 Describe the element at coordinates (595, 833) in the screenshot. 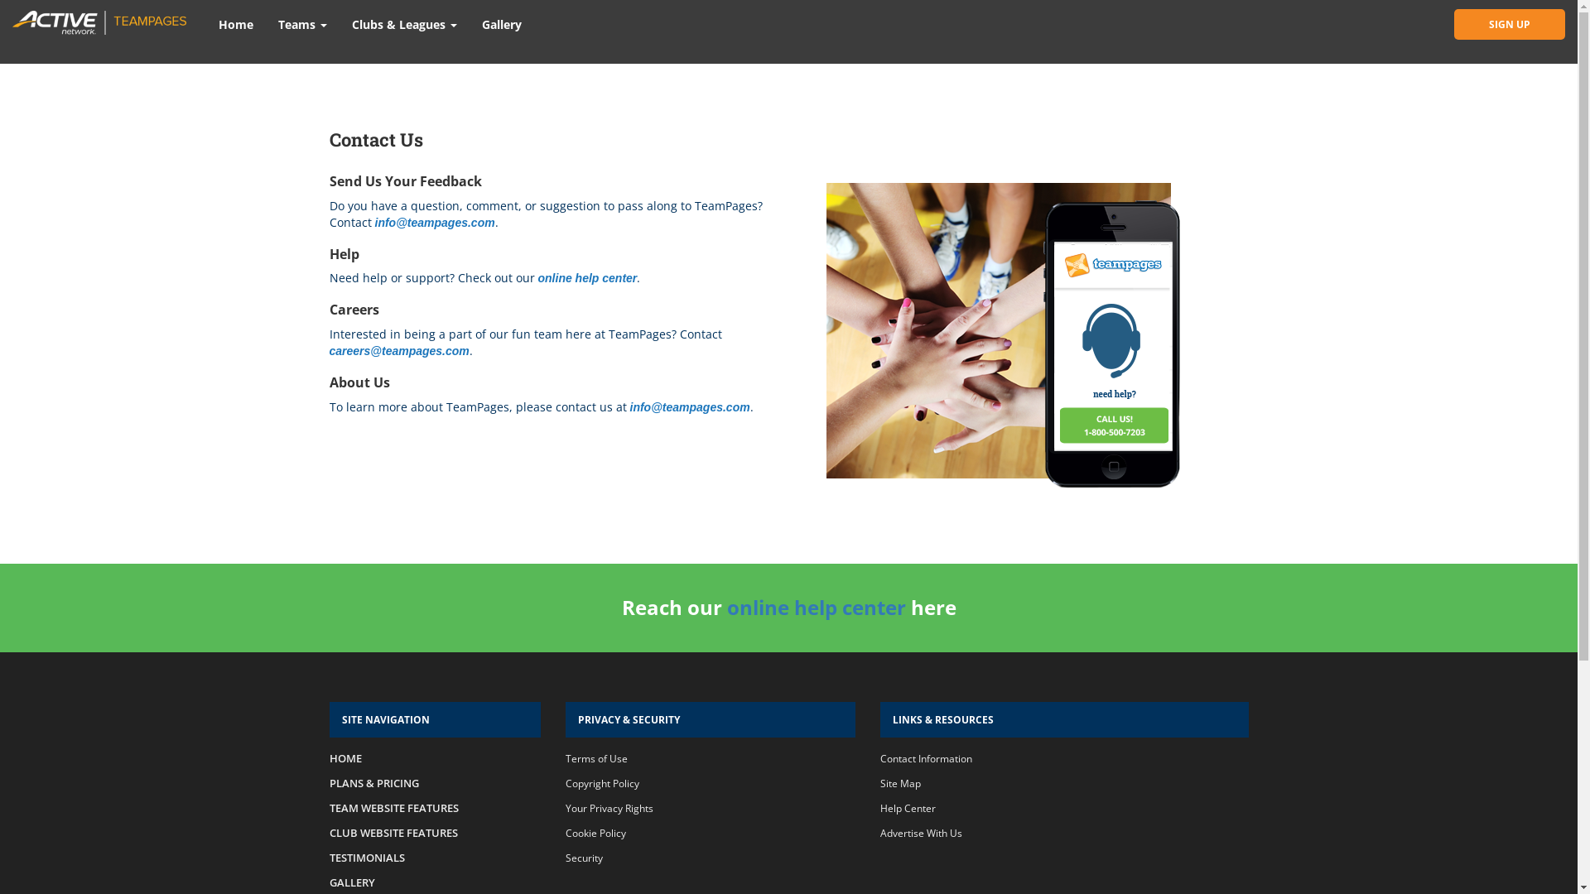

I see `Cookie Policy` at that location.